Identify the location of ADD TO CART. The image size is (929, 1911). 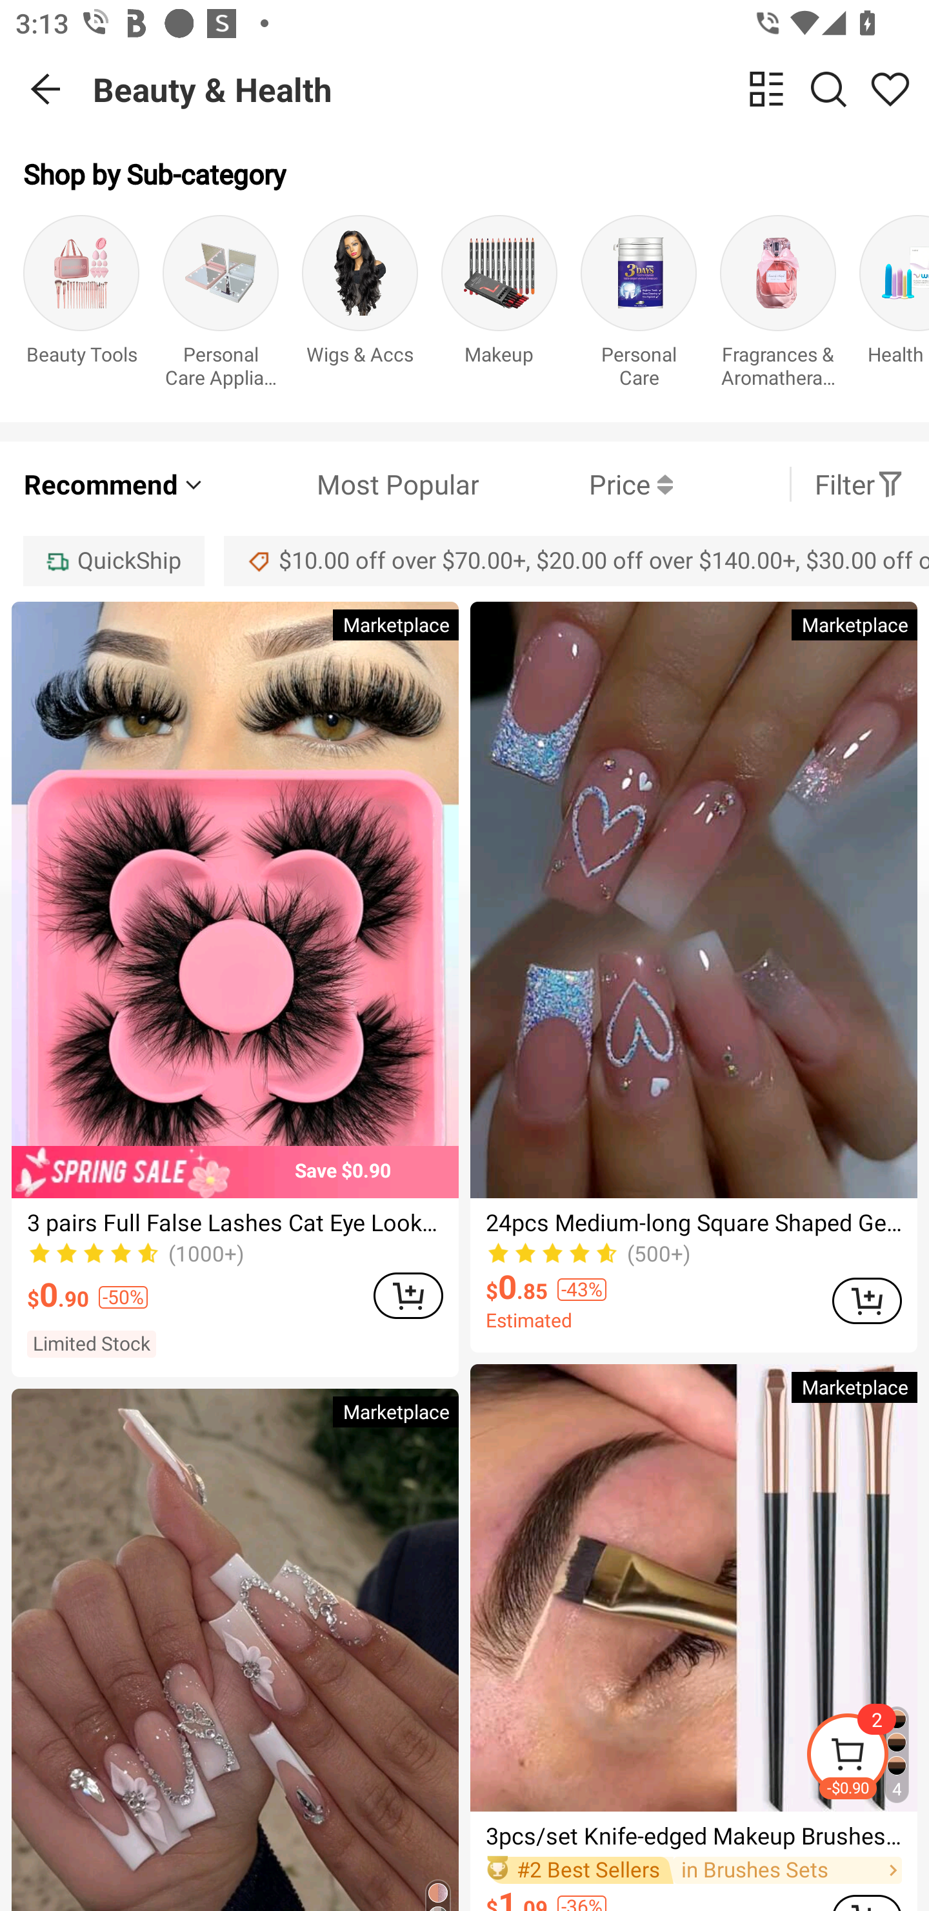
(408, 1295).